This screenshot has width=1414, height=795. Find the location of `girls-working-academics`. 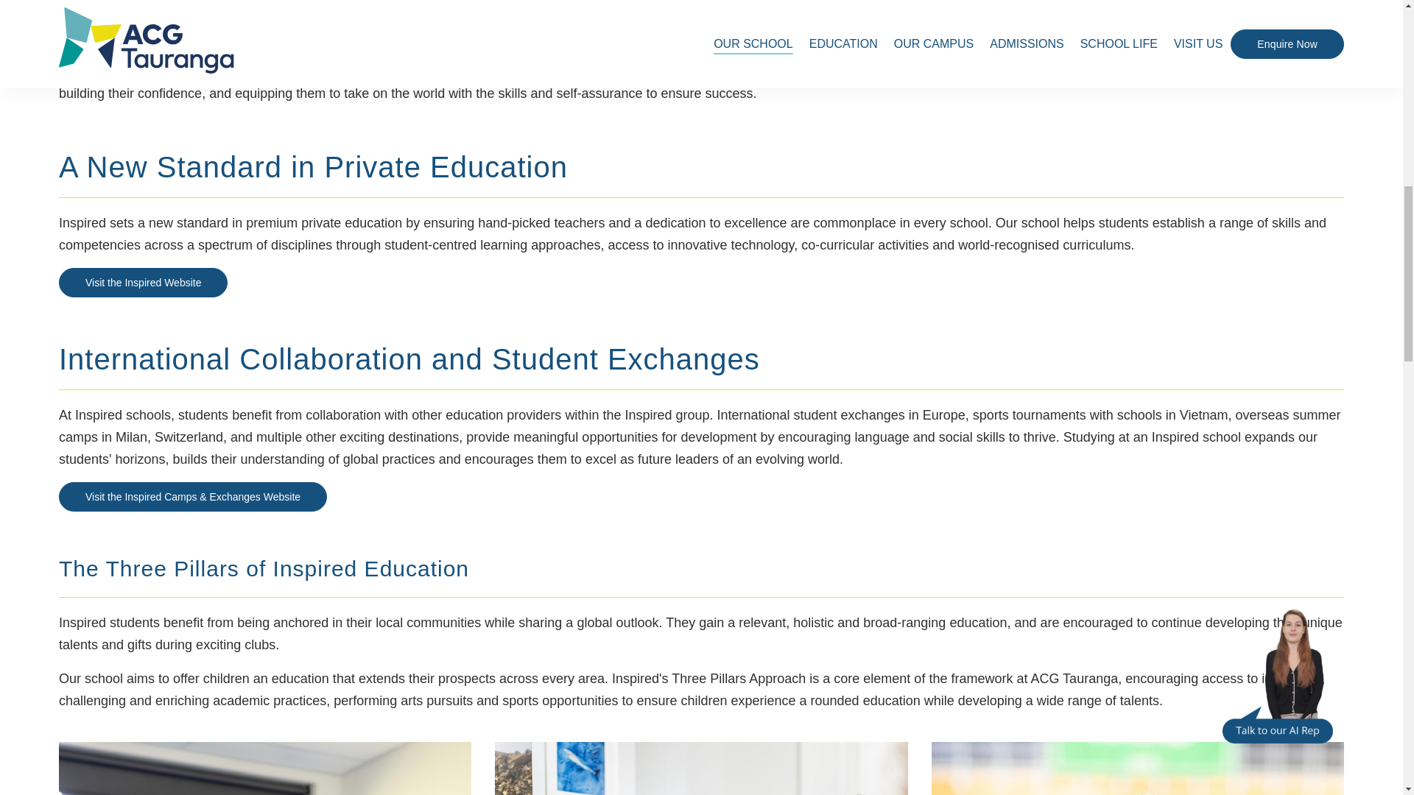

girls-working-academics is located at coordinates (265, 768).